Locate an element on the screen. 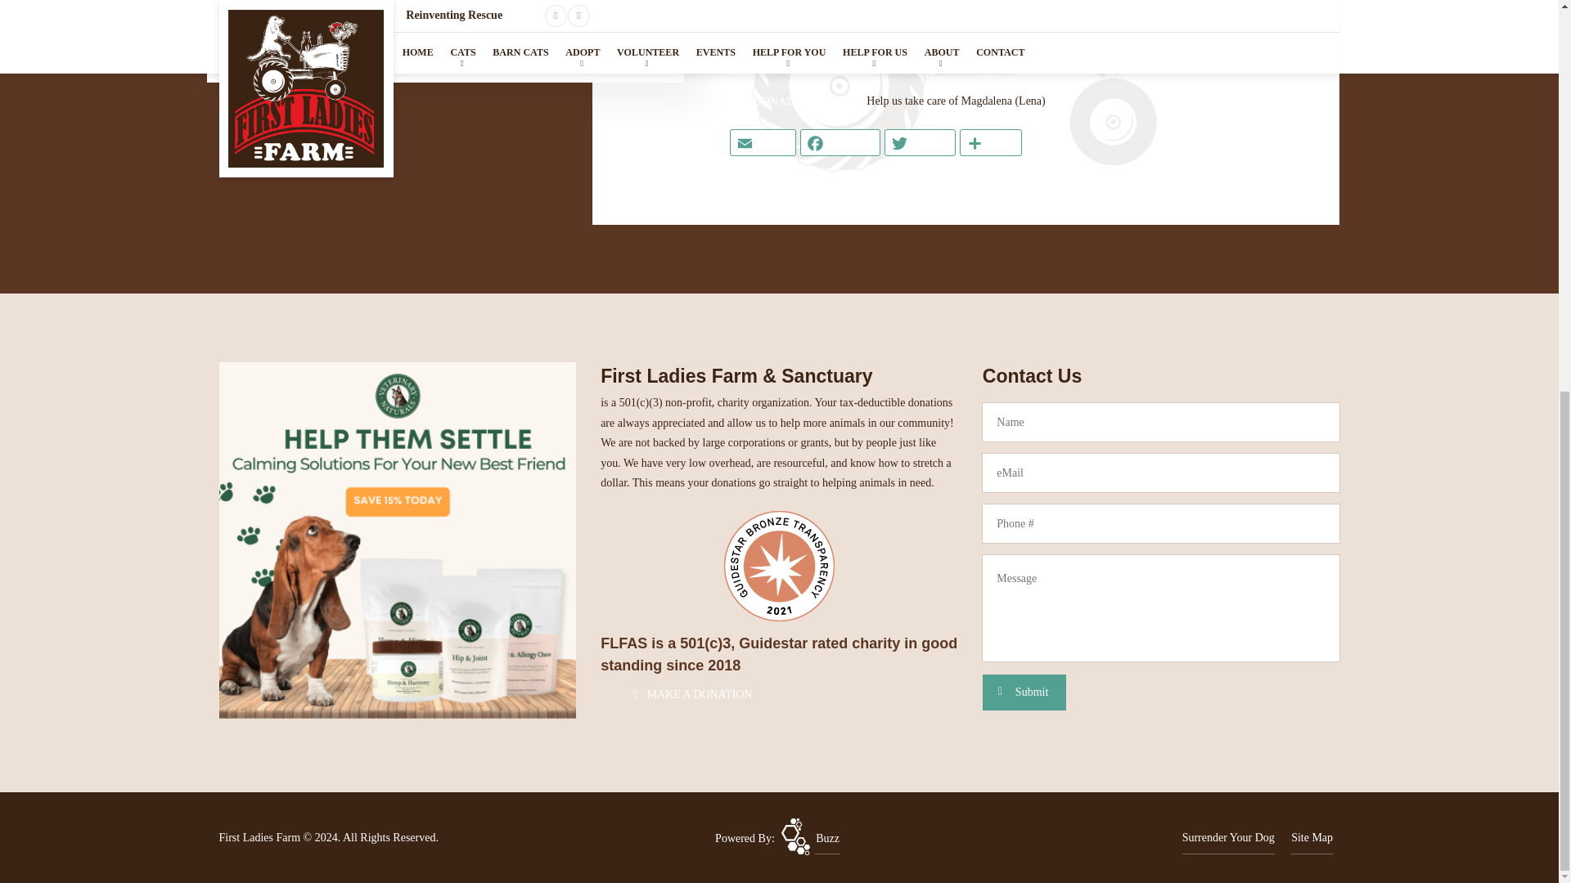  Facebook is located at coordinates (840, 142).